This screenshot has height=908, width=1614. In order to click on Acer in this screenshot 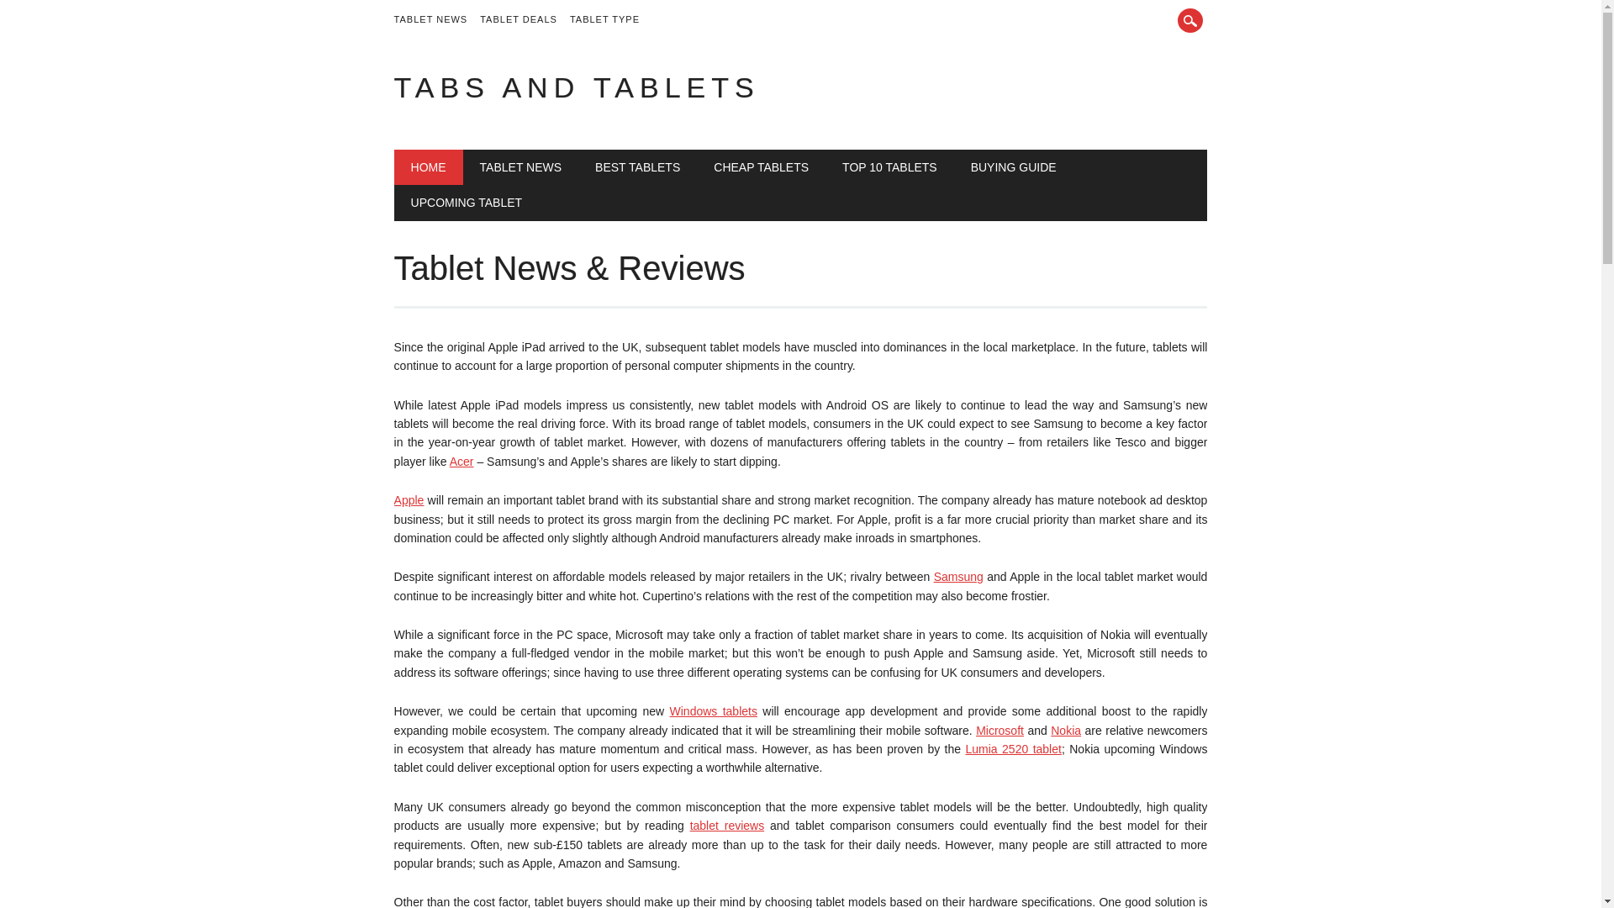, I will do `click(462, 462)`.